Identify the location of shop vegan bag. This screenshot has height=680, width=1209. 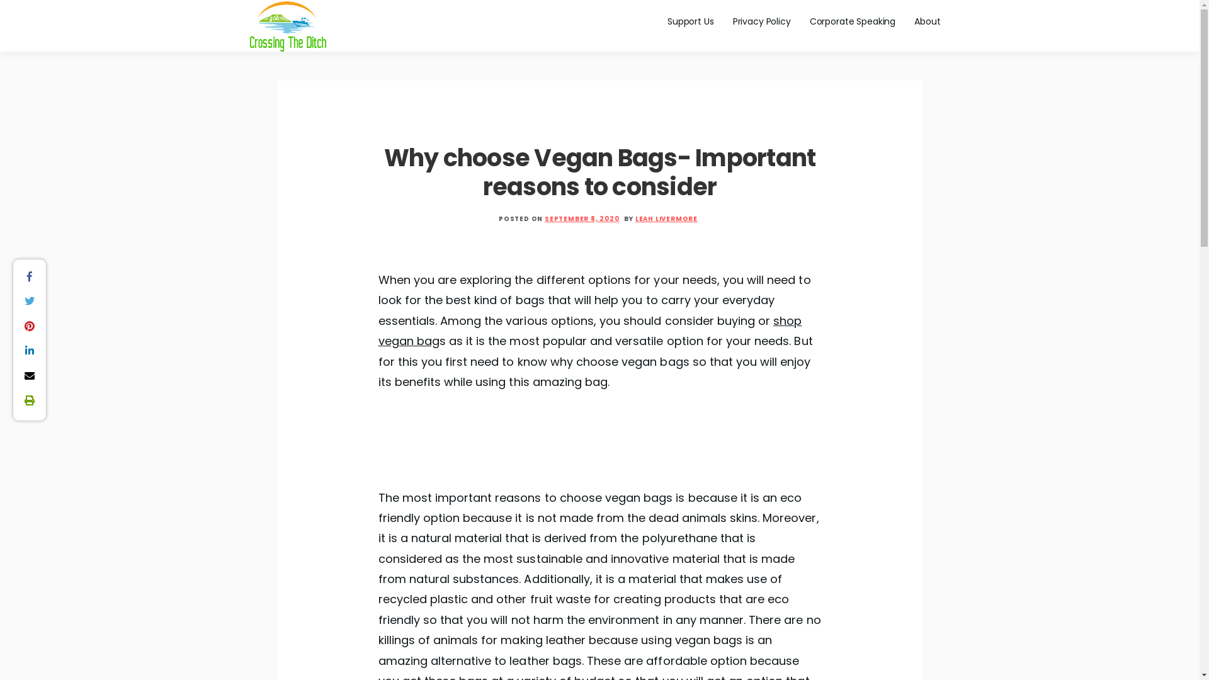
(589, 331).